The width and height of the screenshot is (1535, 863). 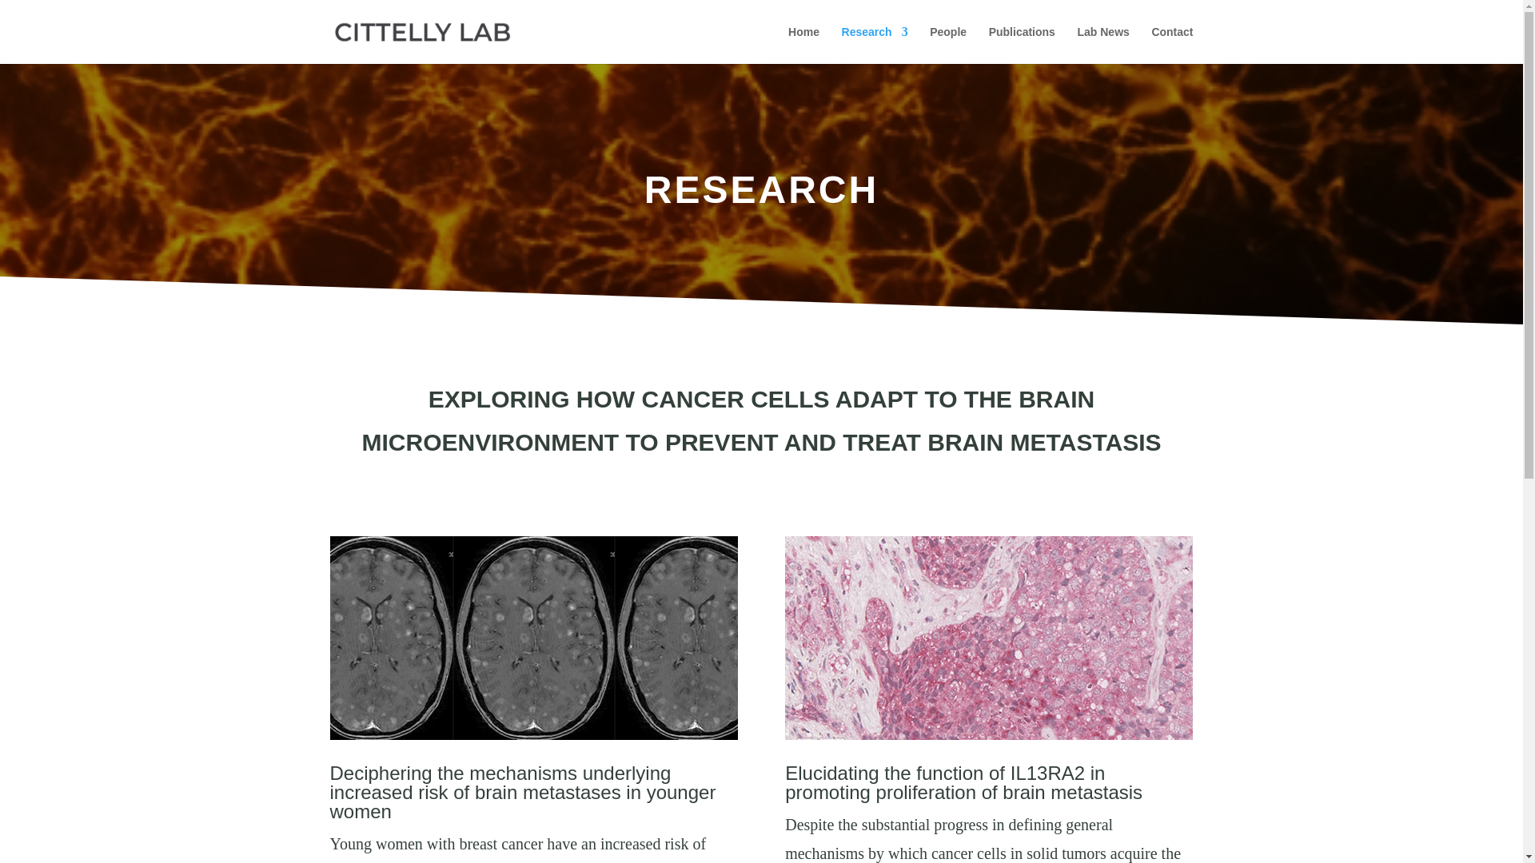 I want to click on Contact, so click(x=1172, y=45).